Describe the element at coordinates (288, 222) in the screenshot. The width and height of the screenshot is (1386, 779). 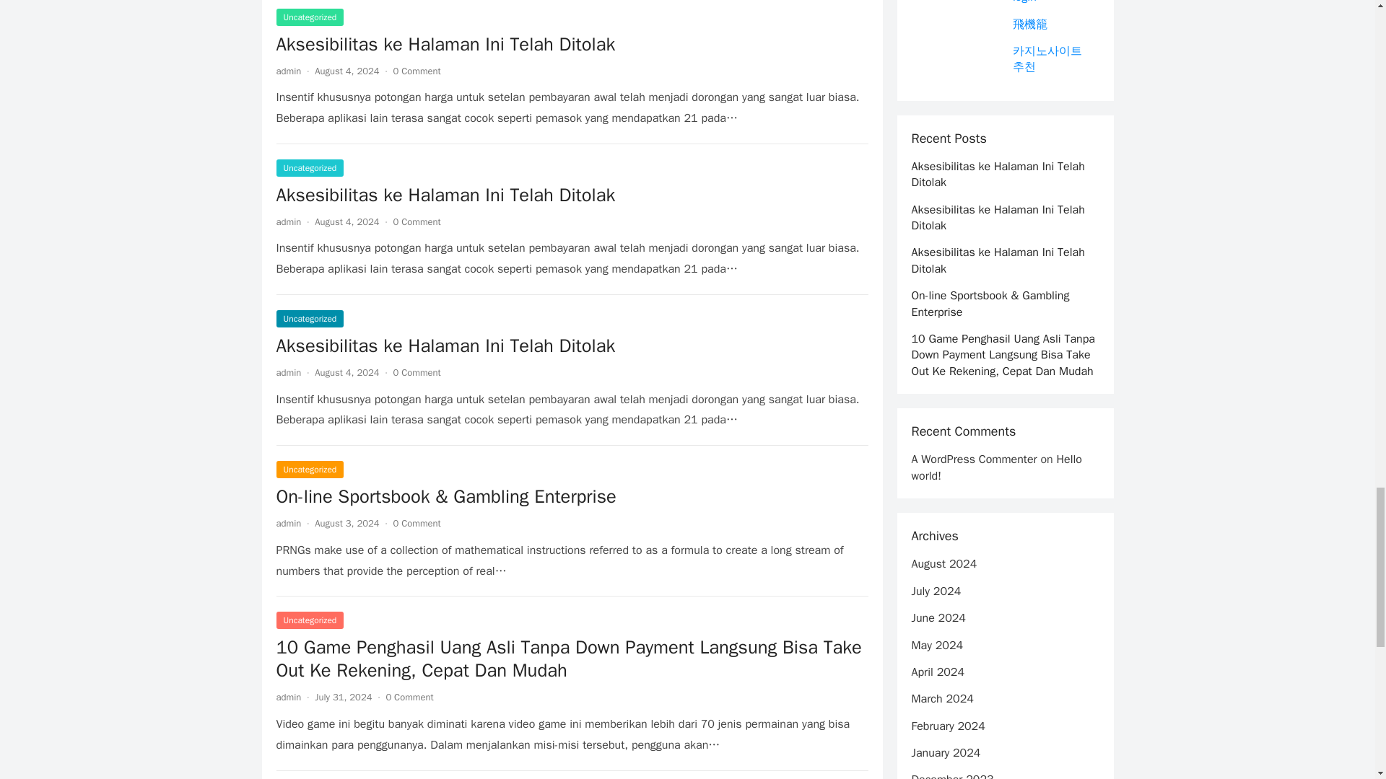
I see `Posts by admin` at that location.